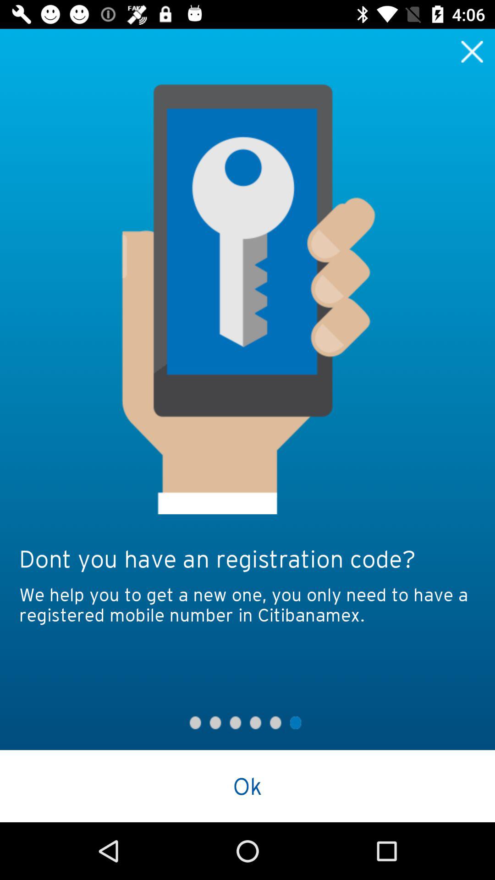 The width and height of the screenshot is (495, 880). I want to click on to choose, so click(472, 51).